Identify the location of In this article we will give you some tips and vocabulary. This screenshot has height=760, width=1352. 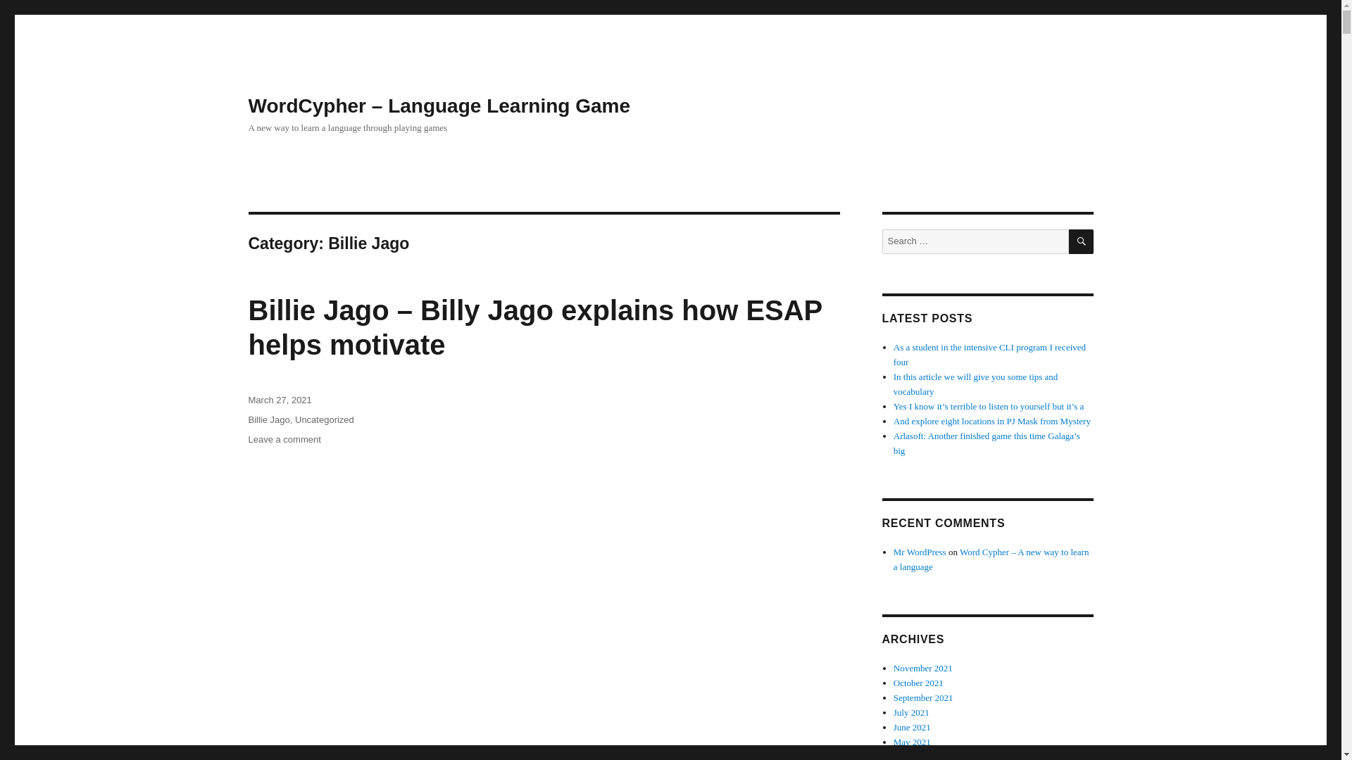
(976, 384).